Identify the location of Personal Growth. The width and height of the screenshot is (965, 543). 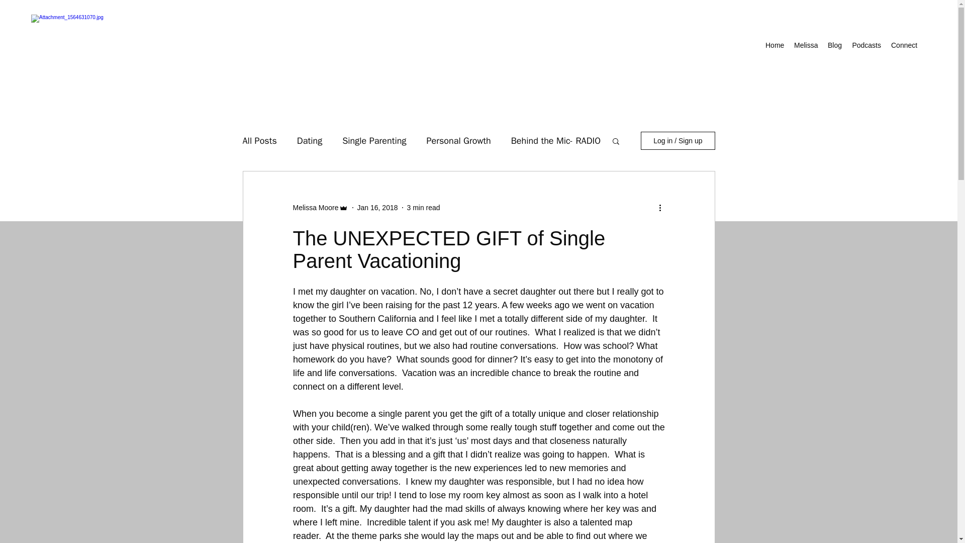
(458, 140).